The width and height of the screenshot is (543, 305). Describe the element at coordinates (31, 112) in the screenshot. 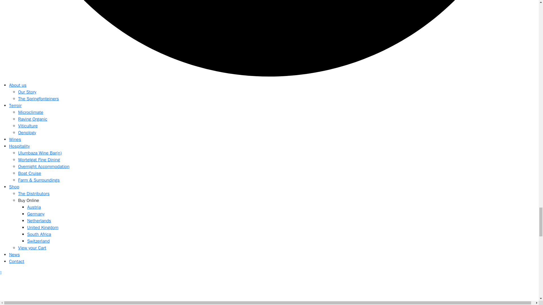

I see `Microclimate` at that location.